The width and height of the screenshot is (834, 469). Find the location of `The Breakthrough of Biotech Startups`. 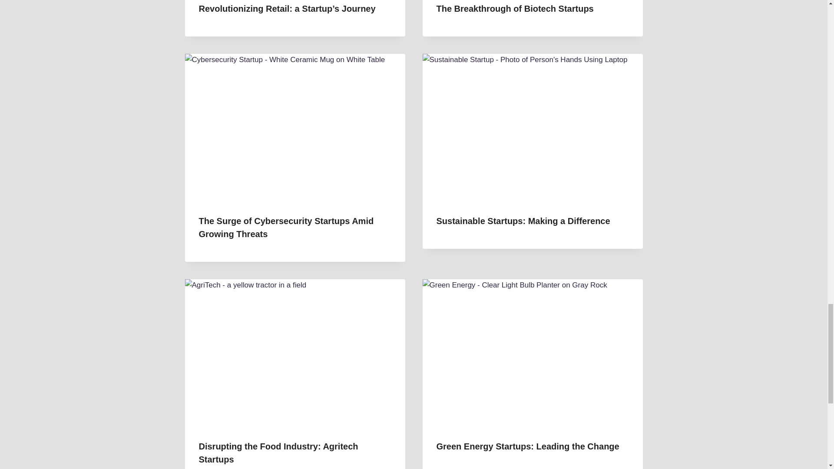

The Breakthrough of Biotech Startups is located at coordinates (514, 9).